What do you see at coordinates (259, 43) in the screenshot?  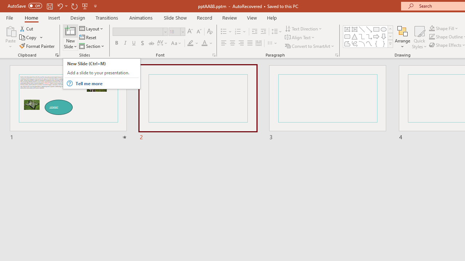 I see `Distributed` at bounding box center [259, 43].